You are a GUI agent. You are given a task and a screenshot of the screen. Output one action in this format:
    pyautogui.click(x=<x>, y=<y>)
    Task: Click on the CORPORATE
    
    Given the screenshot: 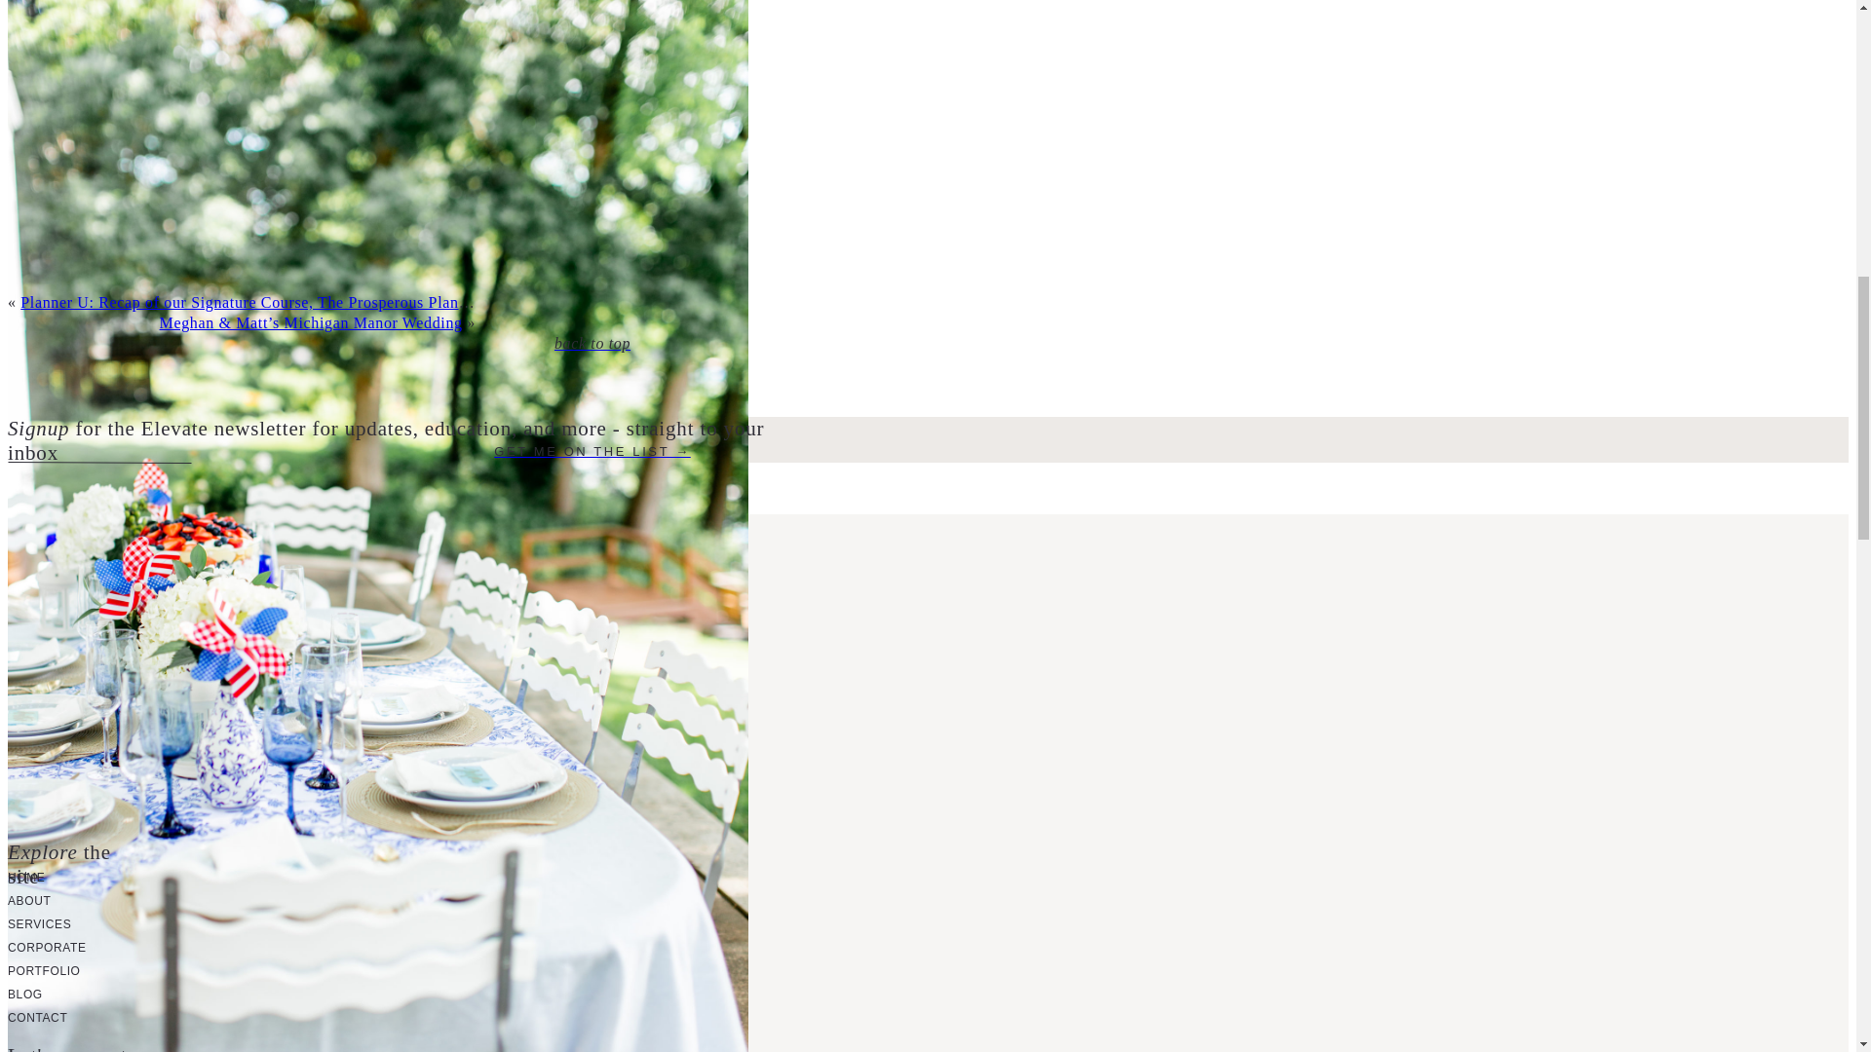 What is the action you would take?
    pyautogui.click(x=47, y=947)
    